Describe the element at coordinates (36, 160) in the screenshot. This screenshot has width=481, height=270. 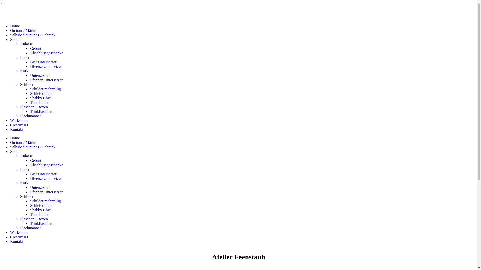
I see `Geburt` at that location.